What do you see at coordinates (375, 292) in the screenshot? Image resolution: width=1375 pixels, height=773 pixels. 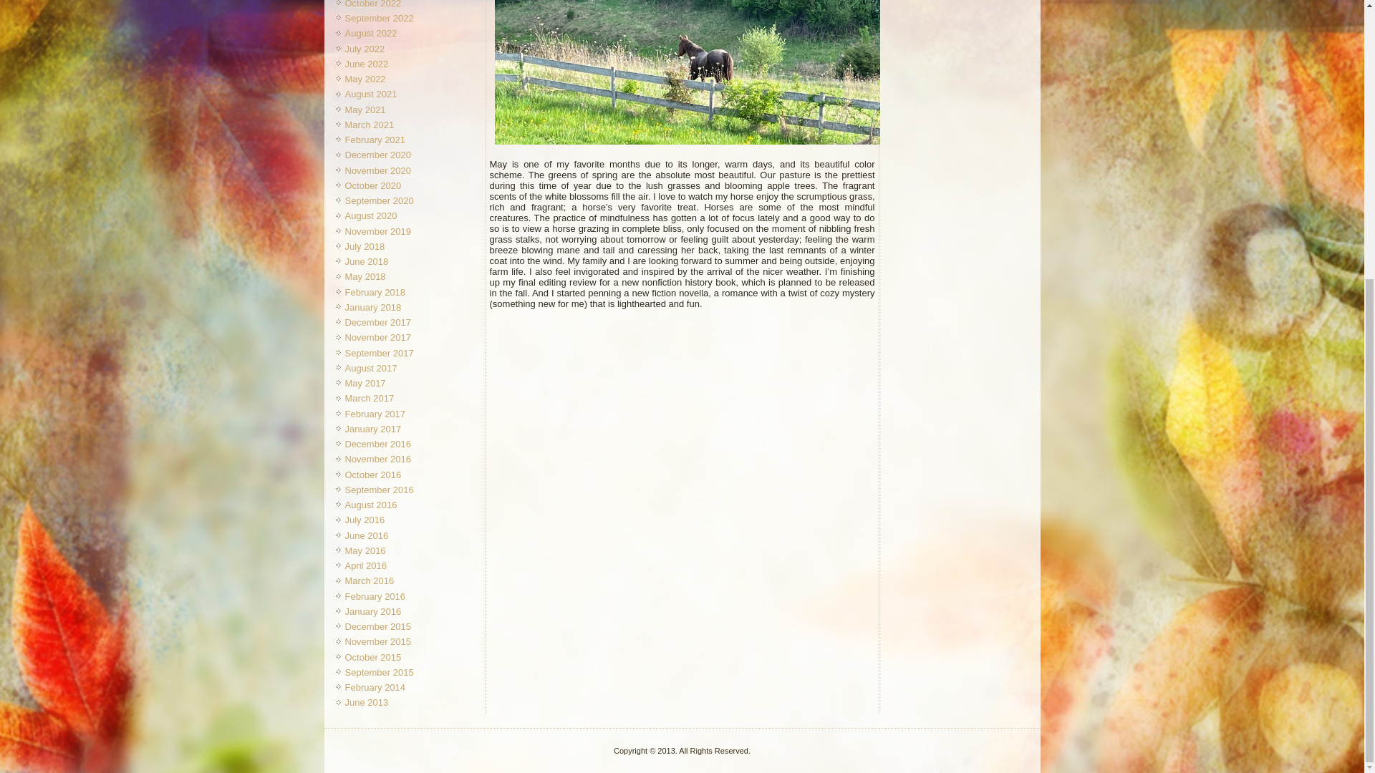 I see `February 2018` at bounding box center [375, 292].